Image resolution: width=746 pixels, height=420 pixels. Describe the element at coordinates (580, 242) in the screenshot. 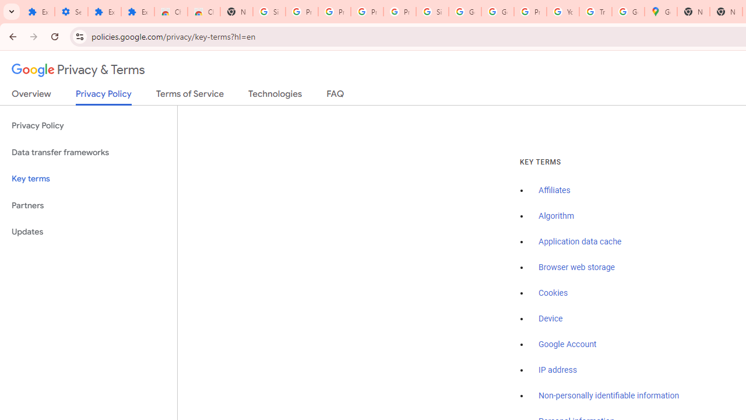

I see `Application data cache` at that location.